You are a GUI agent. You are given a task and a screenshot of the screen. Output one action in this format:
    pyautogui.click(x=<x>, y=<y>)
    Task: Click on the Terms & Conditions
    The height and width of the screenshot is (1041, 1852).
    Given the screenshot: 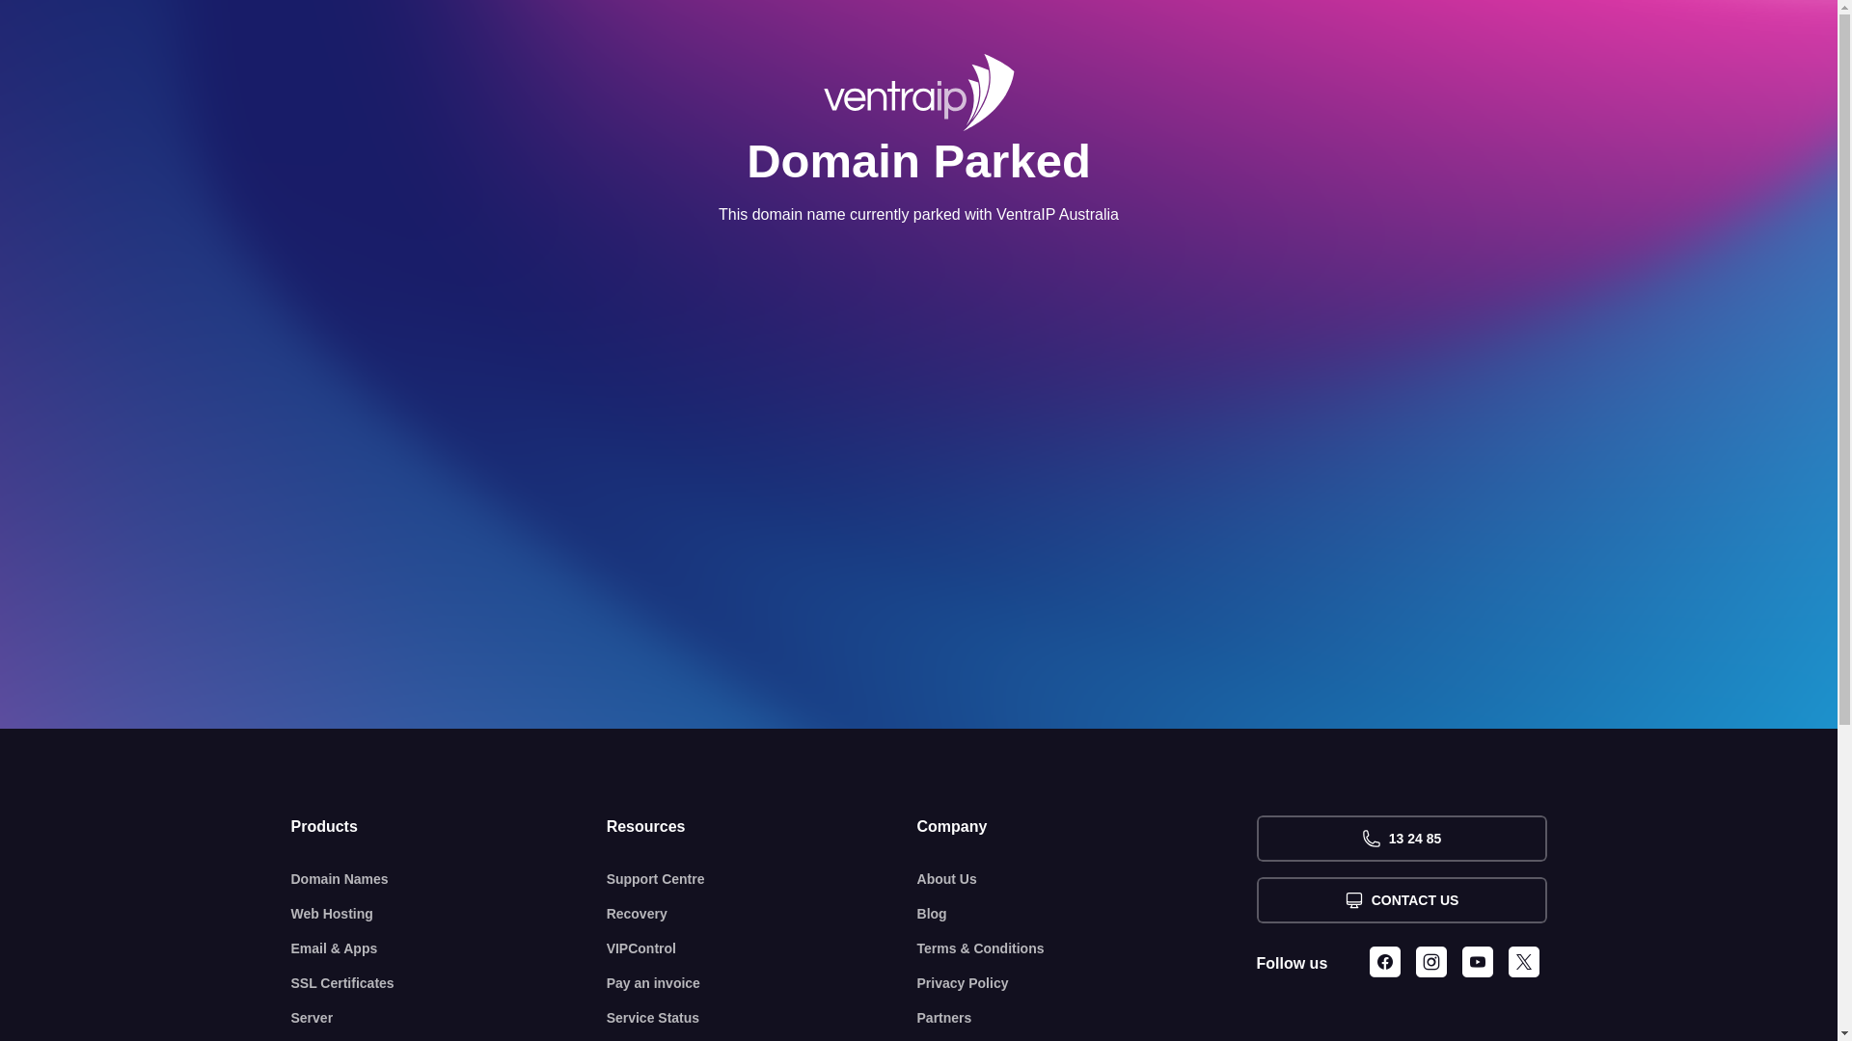 What is the action you would take?
    pyautogui.click(x=1087, y=948)
    